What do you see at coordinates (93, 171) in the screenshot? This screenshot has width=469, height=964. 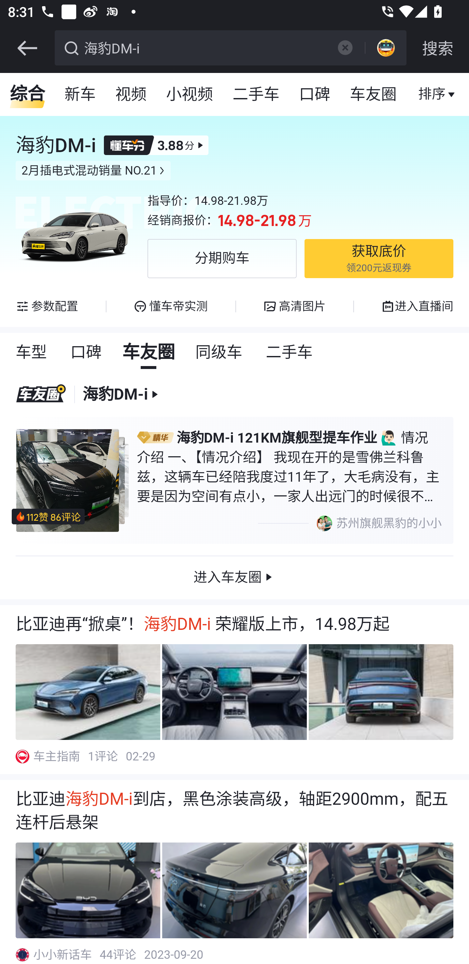 I see `2月插电式混动销量 NO.21` at bounding box center [93, 171].